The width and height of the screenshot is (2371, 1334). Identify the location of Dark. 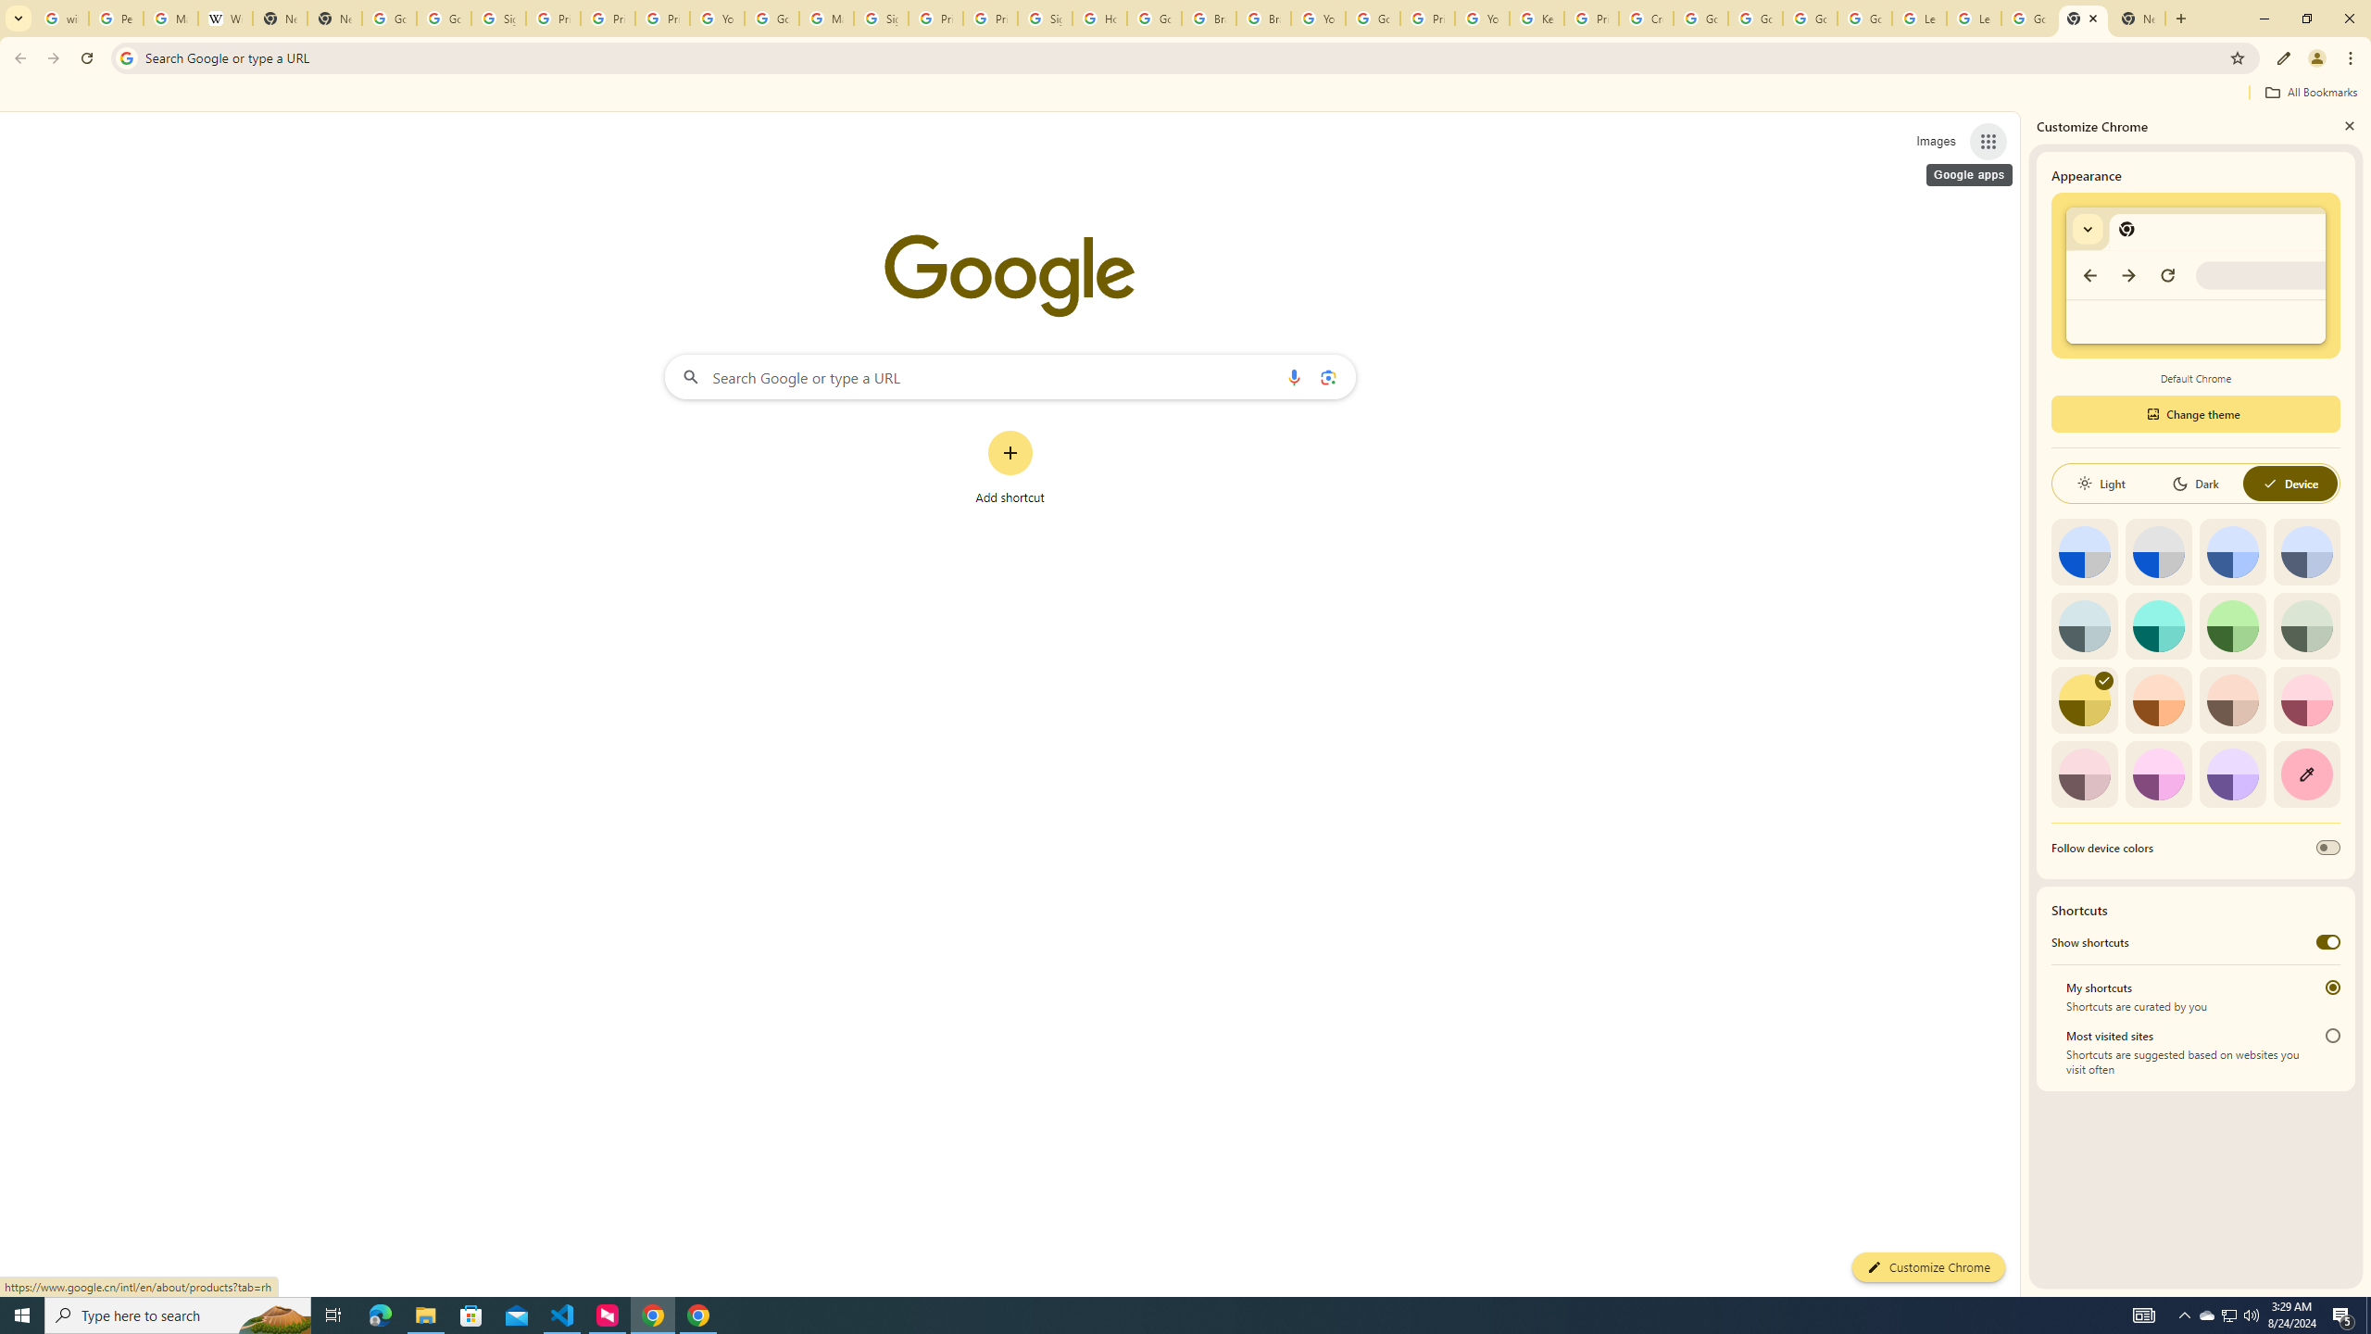
(2195, 484).